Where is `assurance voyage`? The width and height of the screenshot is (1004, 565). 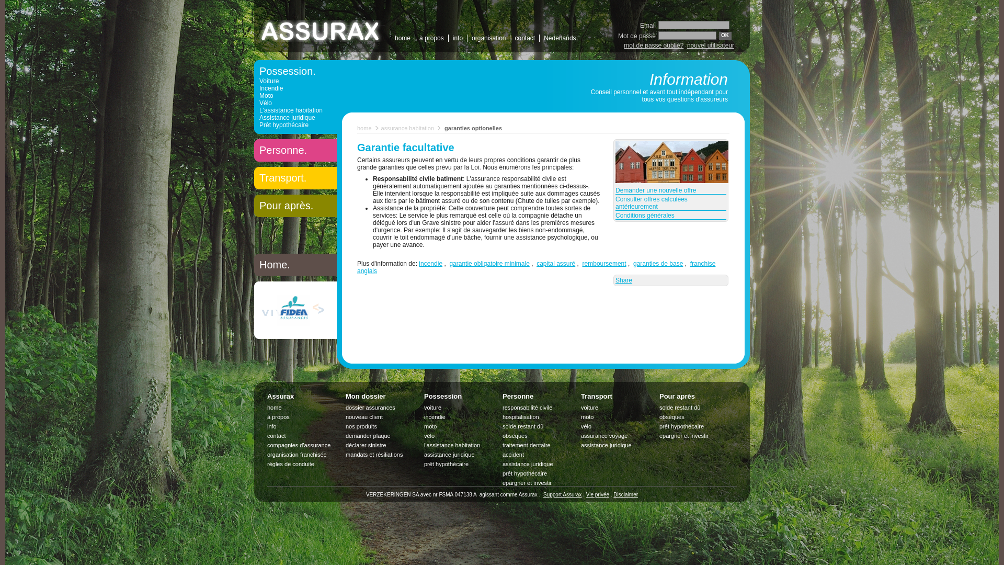 assurance voyage is located at coordinates (619, 436).